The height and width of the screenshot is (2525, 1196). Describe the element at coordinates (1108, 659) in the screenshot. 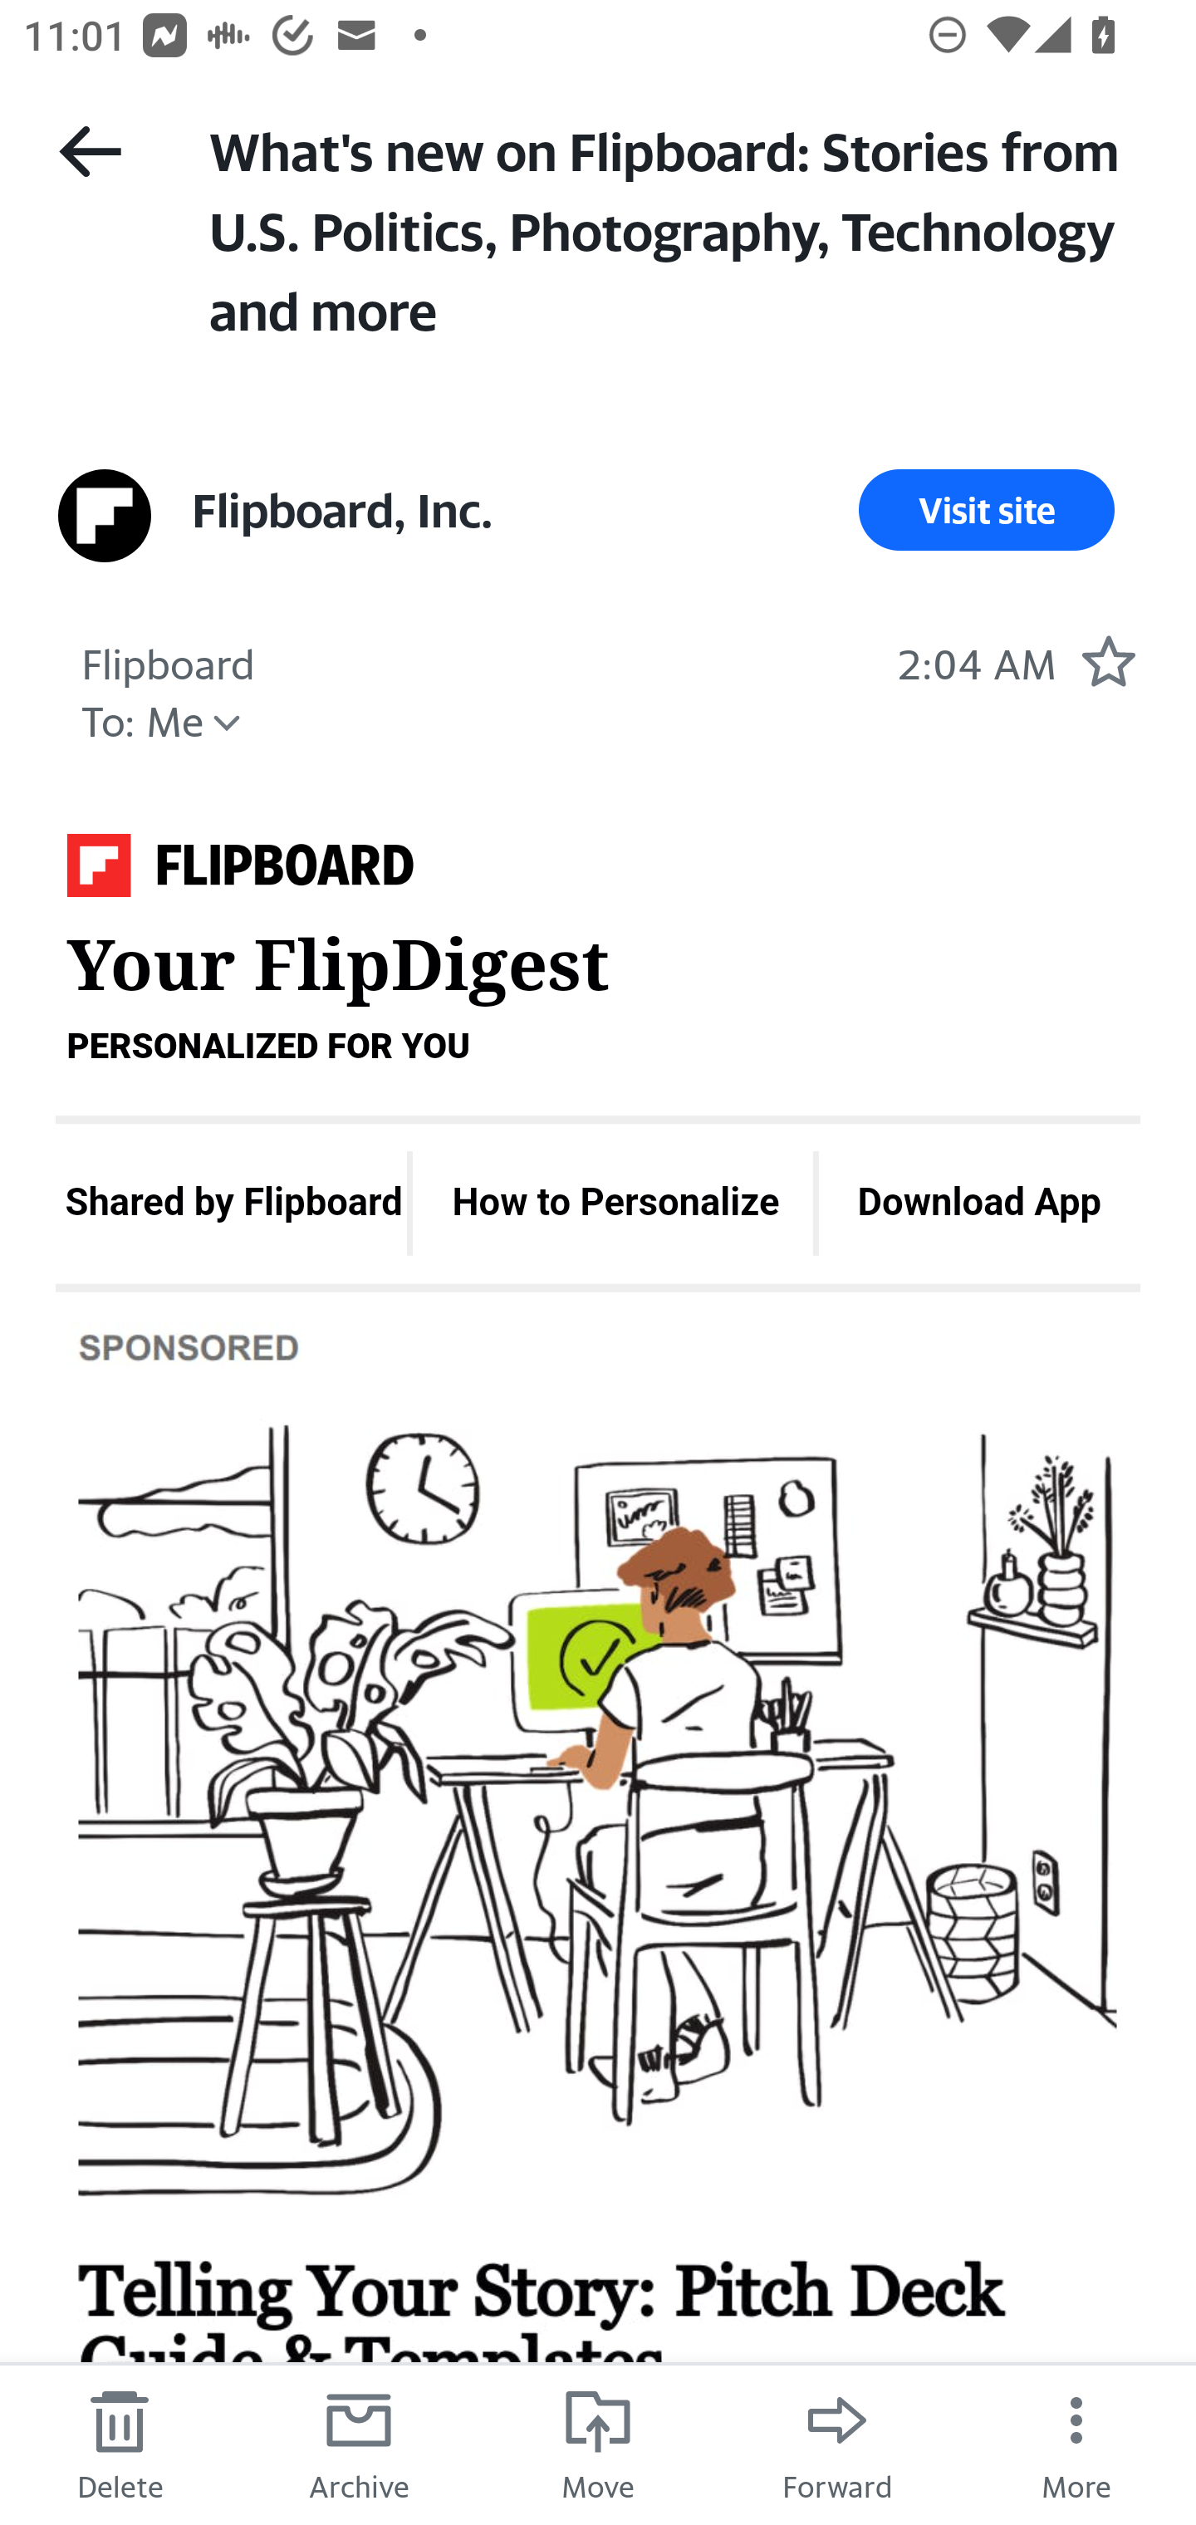

I see `Mark as starred.` at that location.